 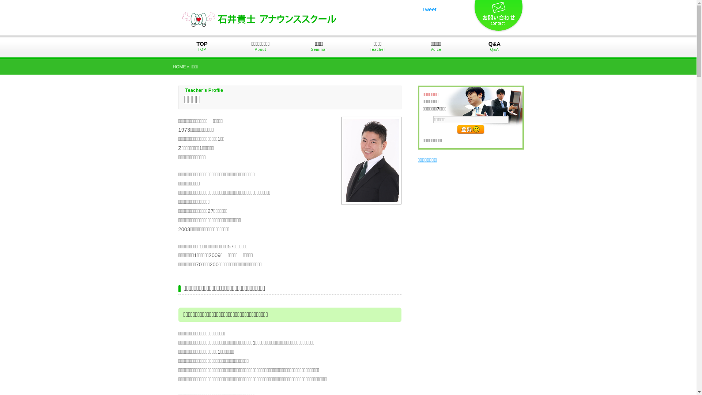 I want to click on HOME, so click(x=179, y=67).